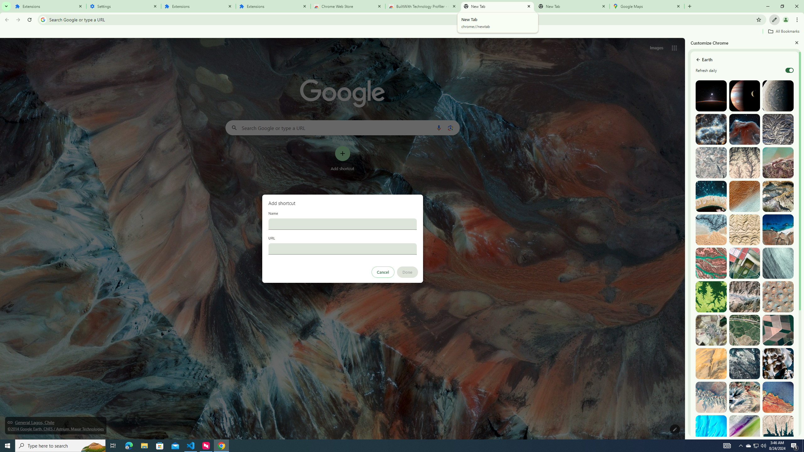 The height and width of the screenshot is (452, 804). What do you see at coordinates (273, 6) in the screenshot?
I see `Extensions` at bounding box center [273, 6].